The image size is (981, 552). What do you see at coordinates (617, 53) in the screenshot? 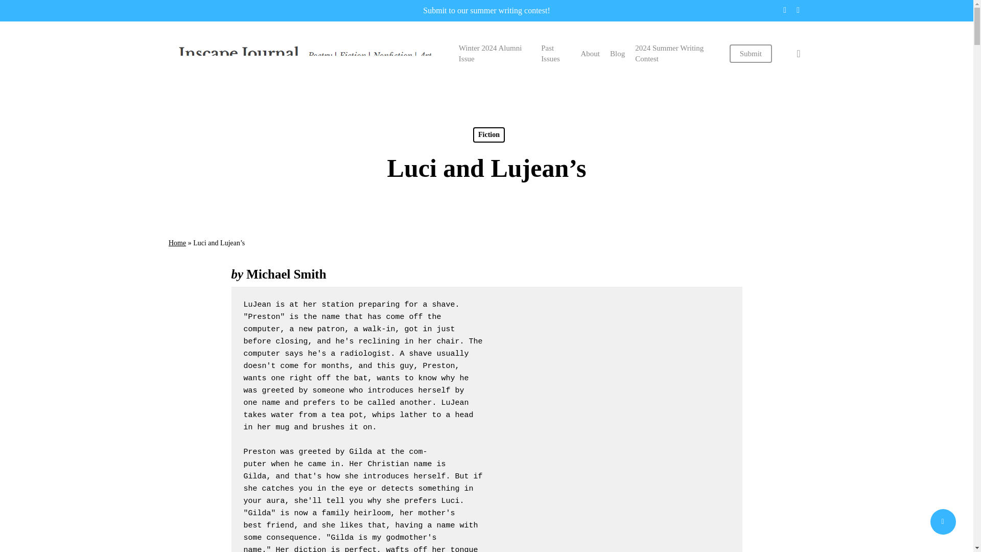
I see `Blog` at bounding box center [617, 53].